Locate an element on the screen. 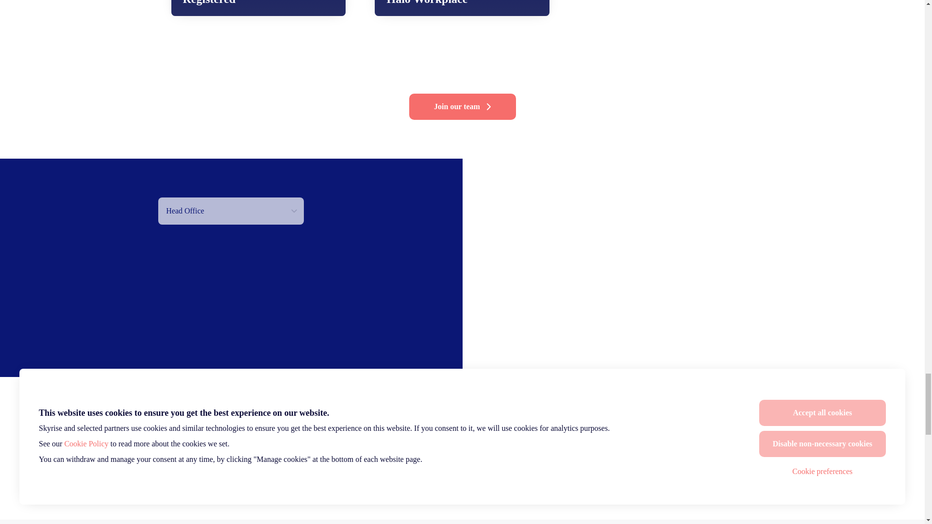 The width and height of the screenshot is (932, 524). IAB Gold Standard 2.1 Registered is located at coordinates (258, 8).